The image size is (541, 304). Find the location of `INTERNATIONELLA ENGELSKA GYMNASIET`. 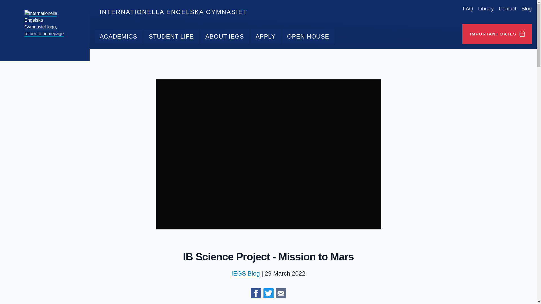

INTERNATIONELLA ENGELSKA GYMNASIET is located at coordinates (173, 12).